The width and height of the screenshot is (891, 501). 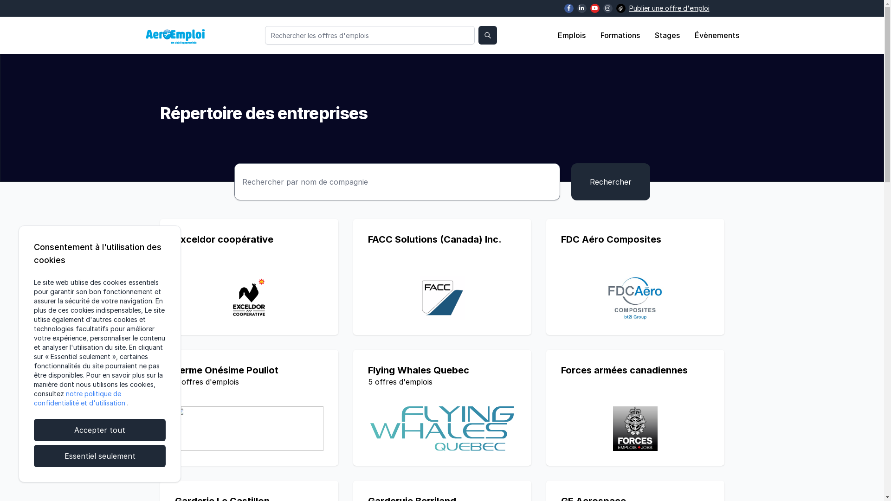 What do you see at coordinates (442, 277) in the screenshot?
I see `FACC Solutions (Canada) Inc.` at bounding box center [442, 277].